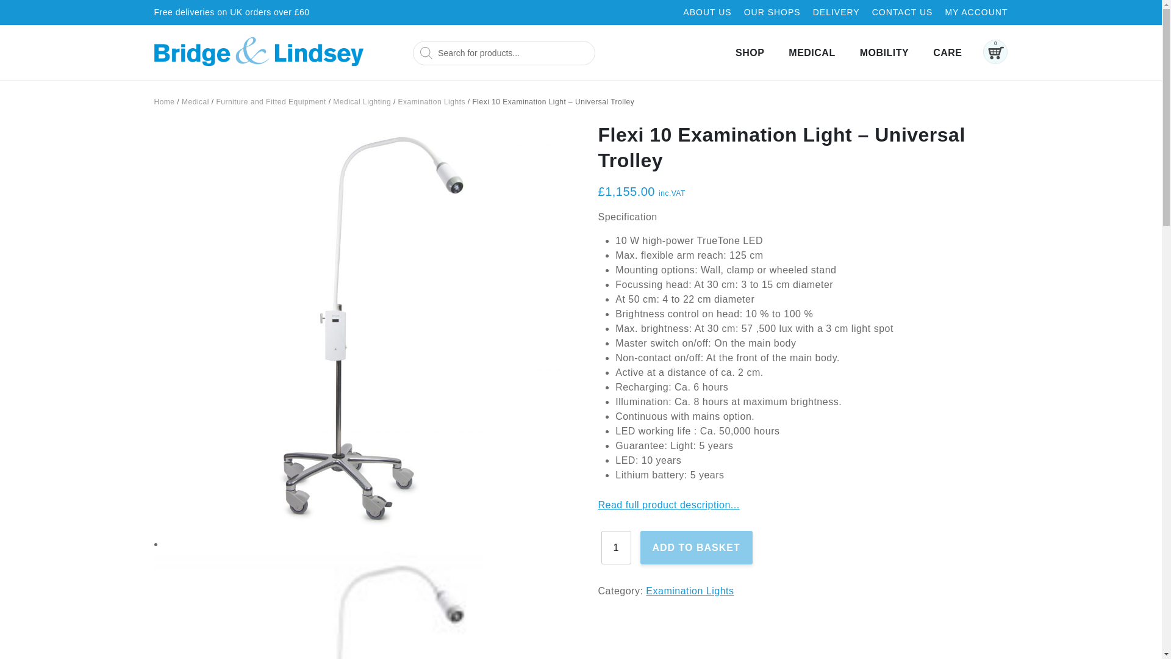 The image size is (1171, 659). What do you see at coordinates (836, 12) in the screenshot?
I see `DELIVERY` at bounding box center [836, 12].